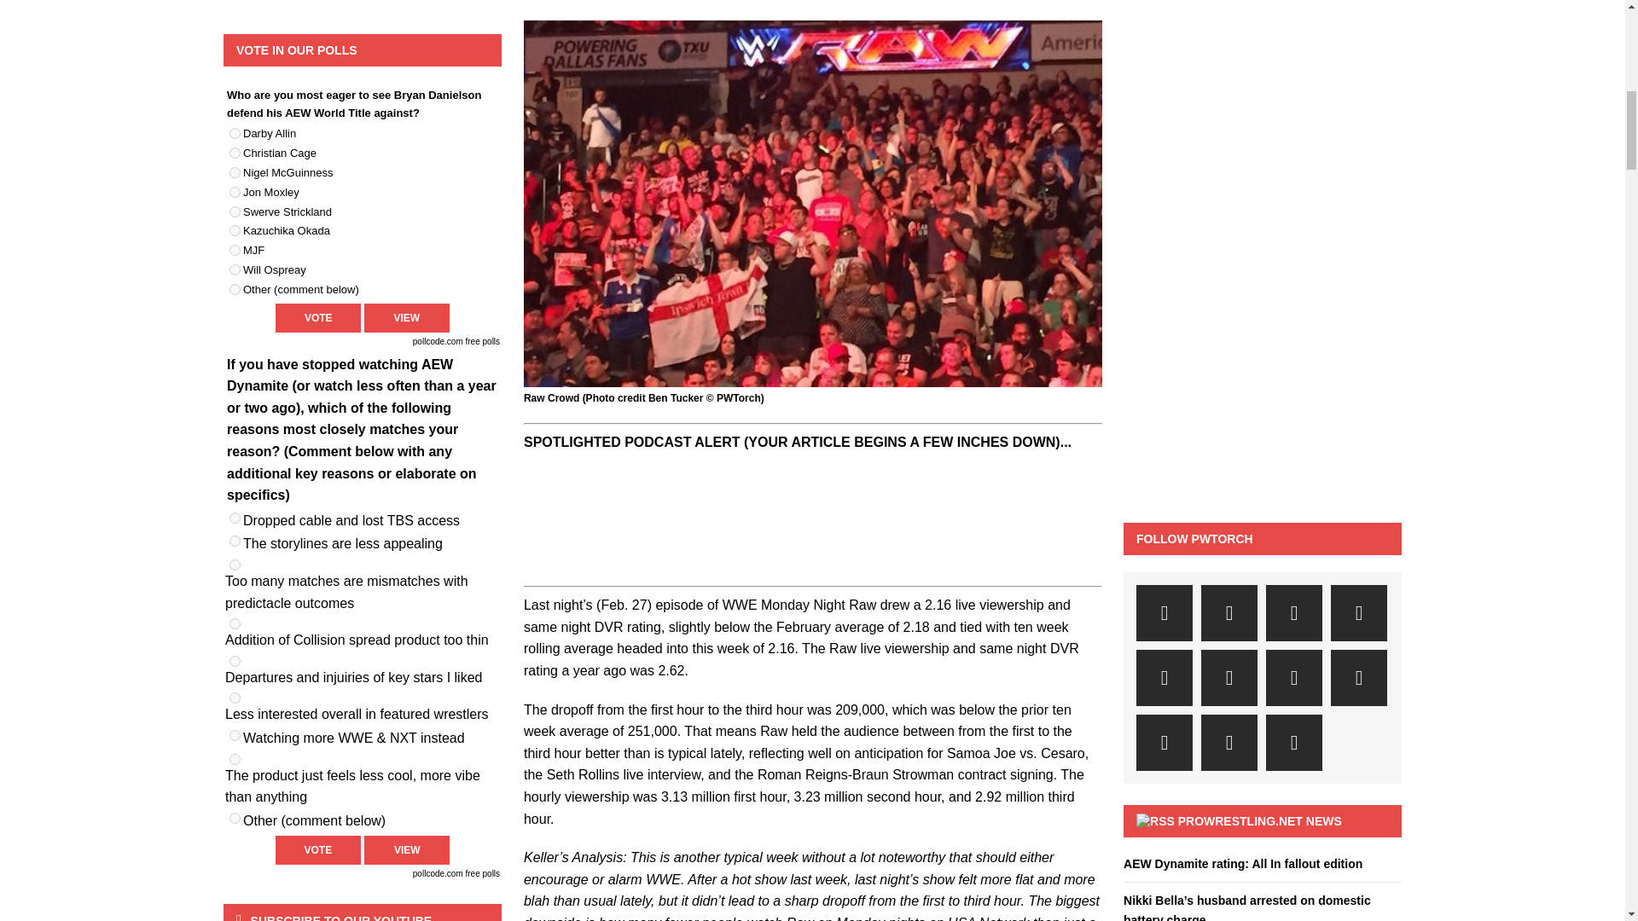  What do you see at coordinates (235, 518) in the screenshot?
I see `1` at bounding box center [235, 518].